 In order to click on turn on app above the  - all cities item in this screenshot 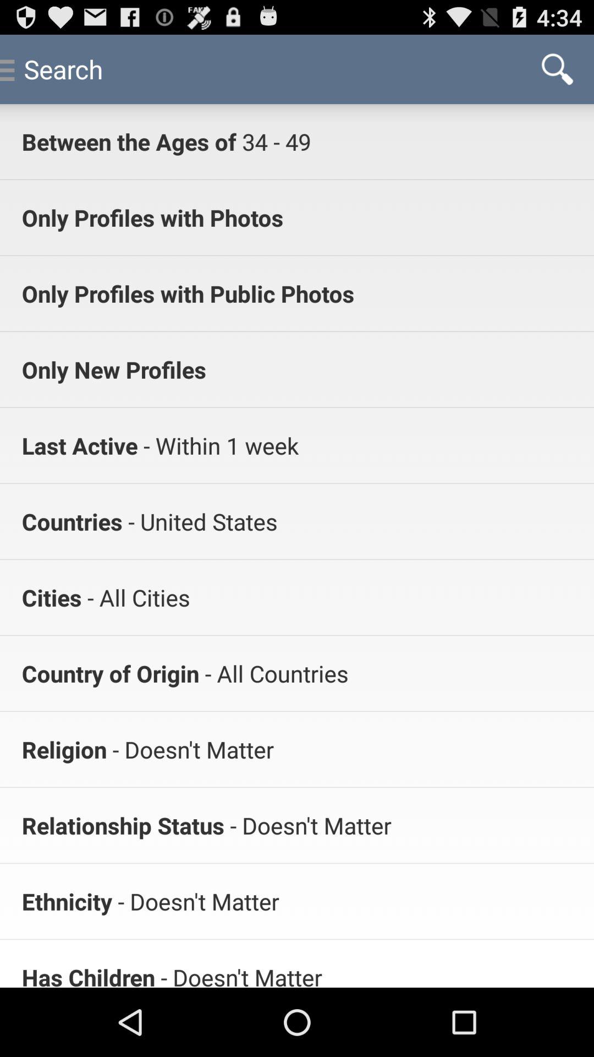, I will do `click(200, 521)`.